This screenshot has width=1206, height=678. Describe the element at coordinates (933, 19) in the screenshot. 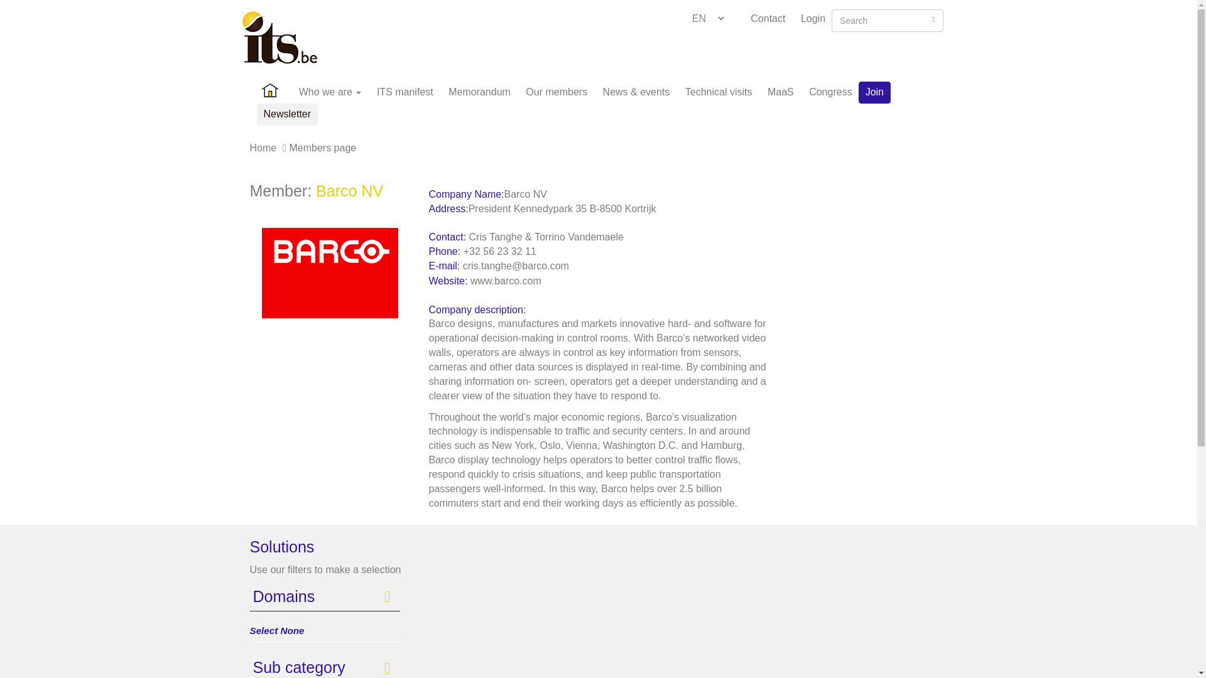

I see `Search` at that location.